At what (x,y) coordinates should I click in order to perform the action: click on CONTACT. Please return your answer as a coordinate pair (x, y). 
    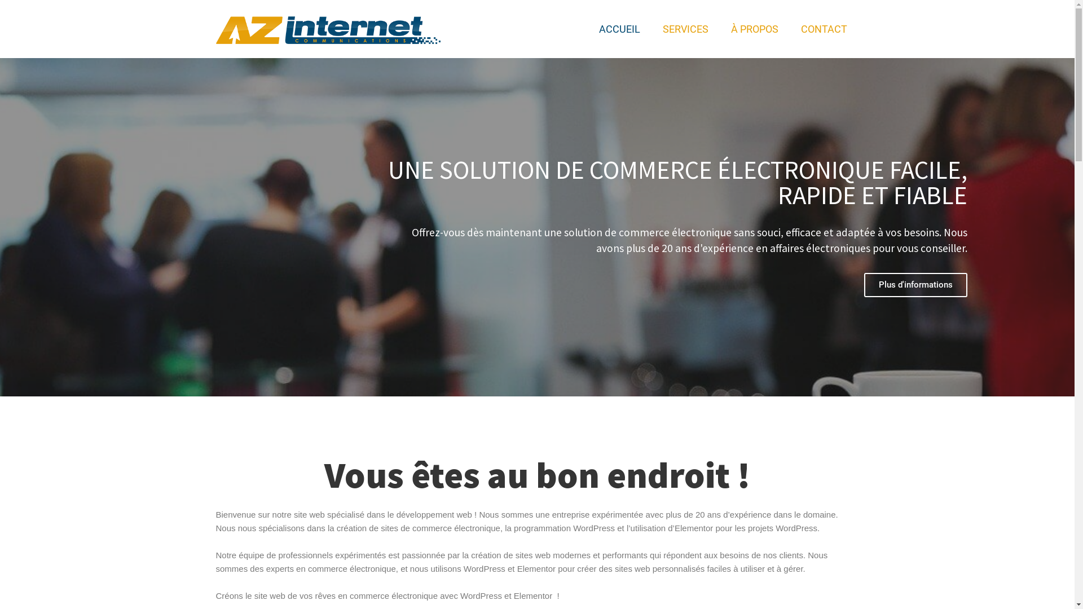
    Looking at the image, I should click on (824, 29).